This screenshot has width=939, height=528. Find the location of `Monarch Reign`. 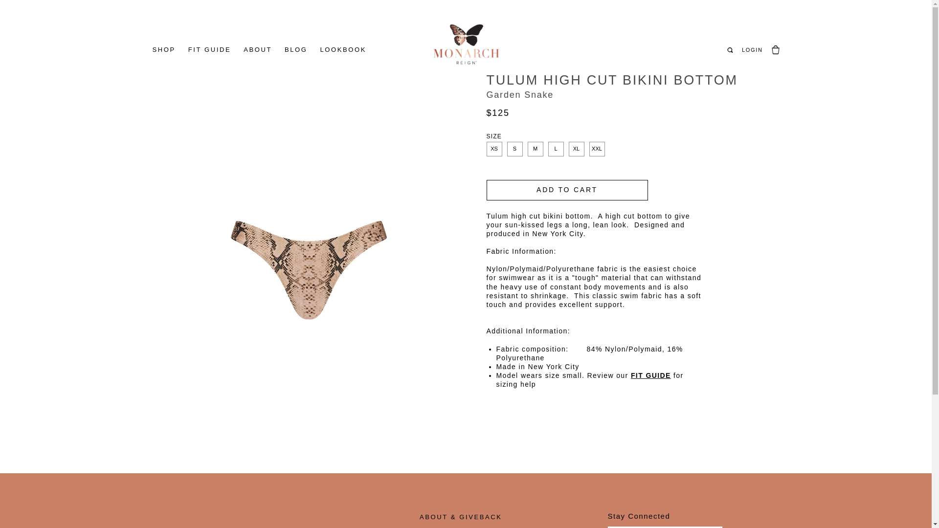

Monarch Reign is located at coordinates (466, 44).